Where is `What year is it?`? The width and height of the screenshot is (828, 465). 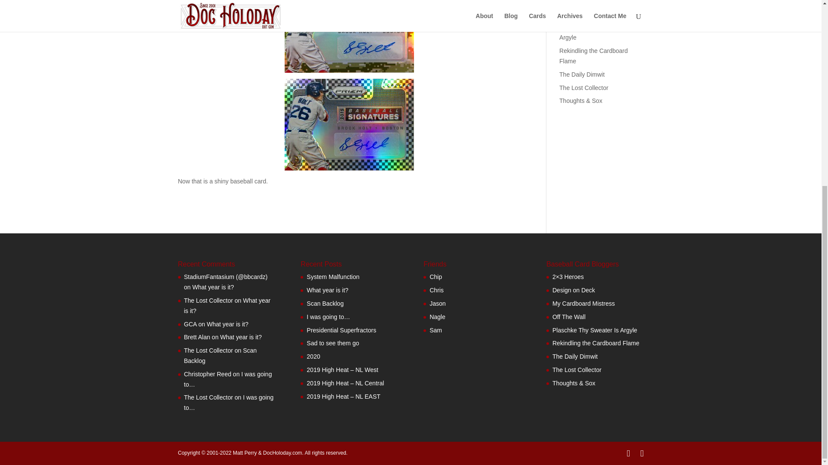 What year is it? is located at coordinates (227, 324).